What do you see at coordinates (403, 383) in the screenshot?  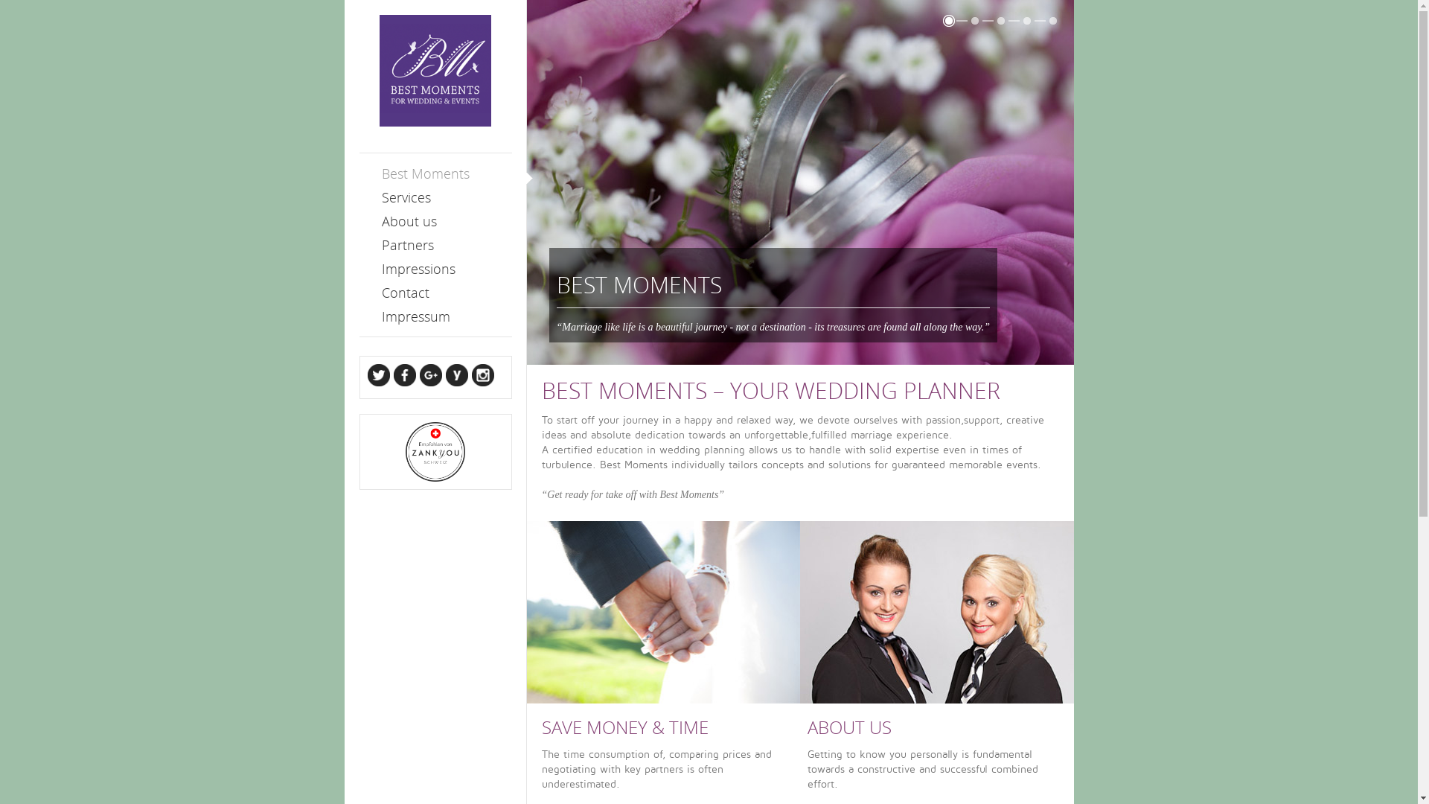 I see `Facebook` at bounding box center [403, 383].